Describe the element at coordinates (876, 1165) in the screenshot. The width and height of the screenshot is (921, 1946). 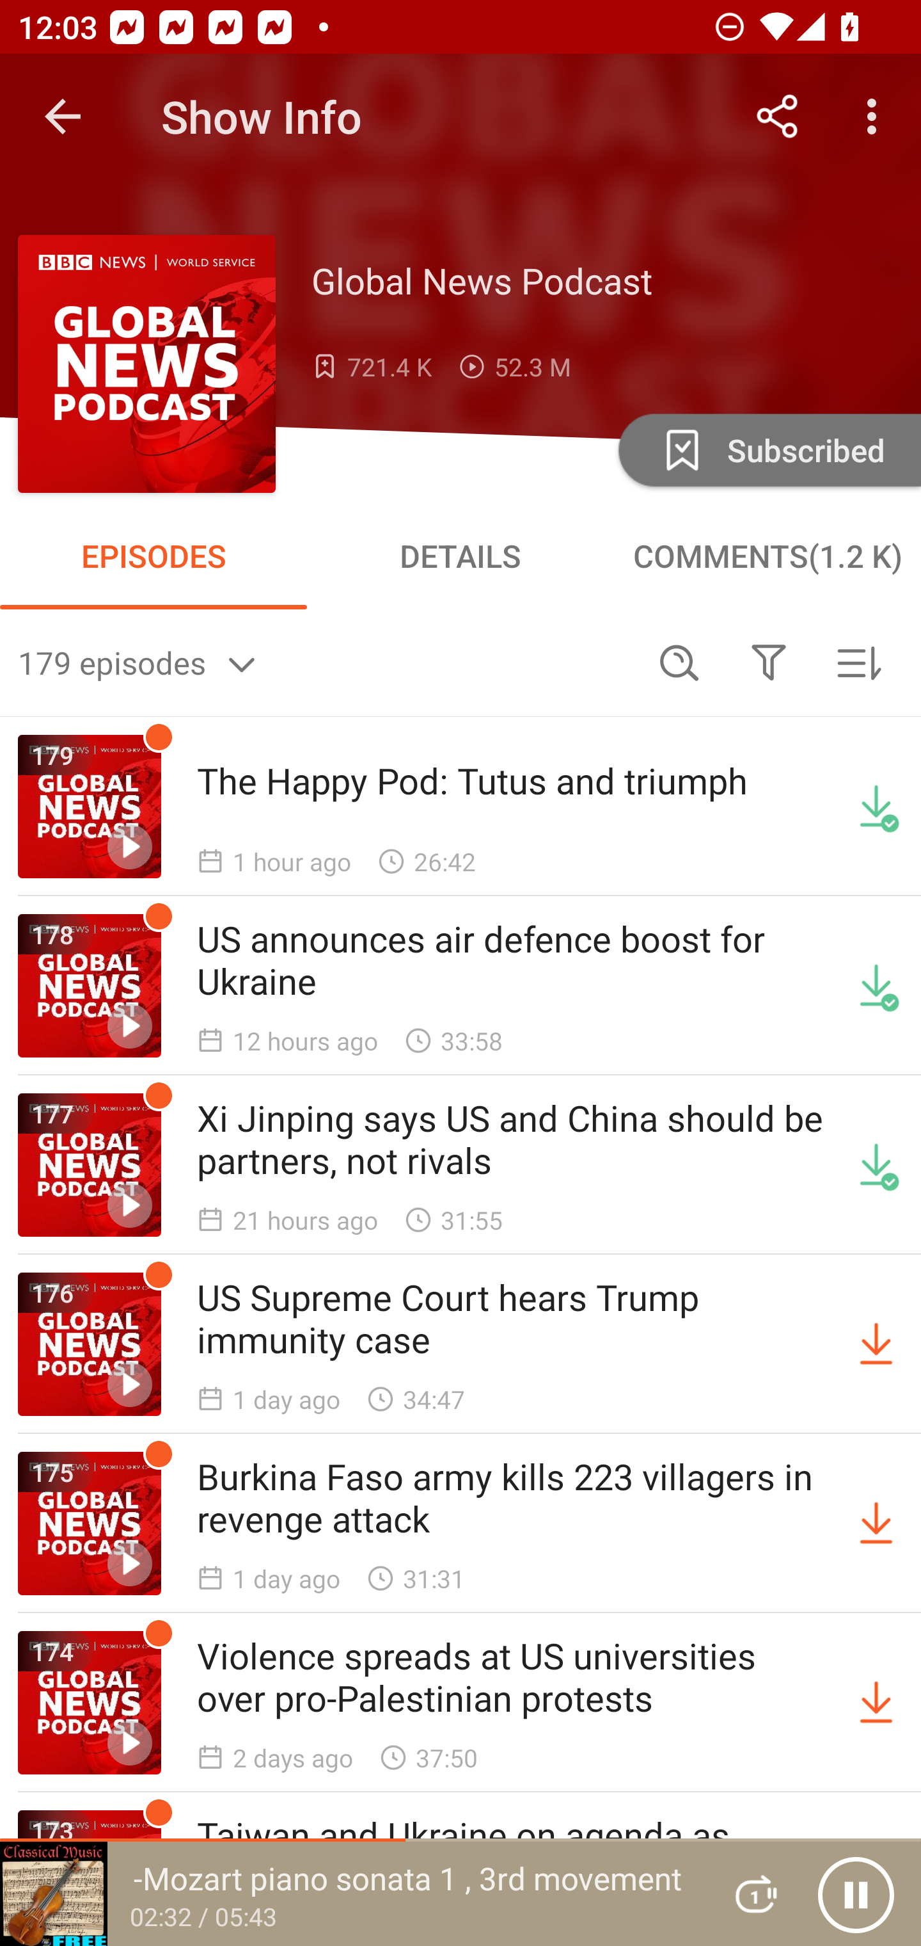
I see `Downloaded` at that location.